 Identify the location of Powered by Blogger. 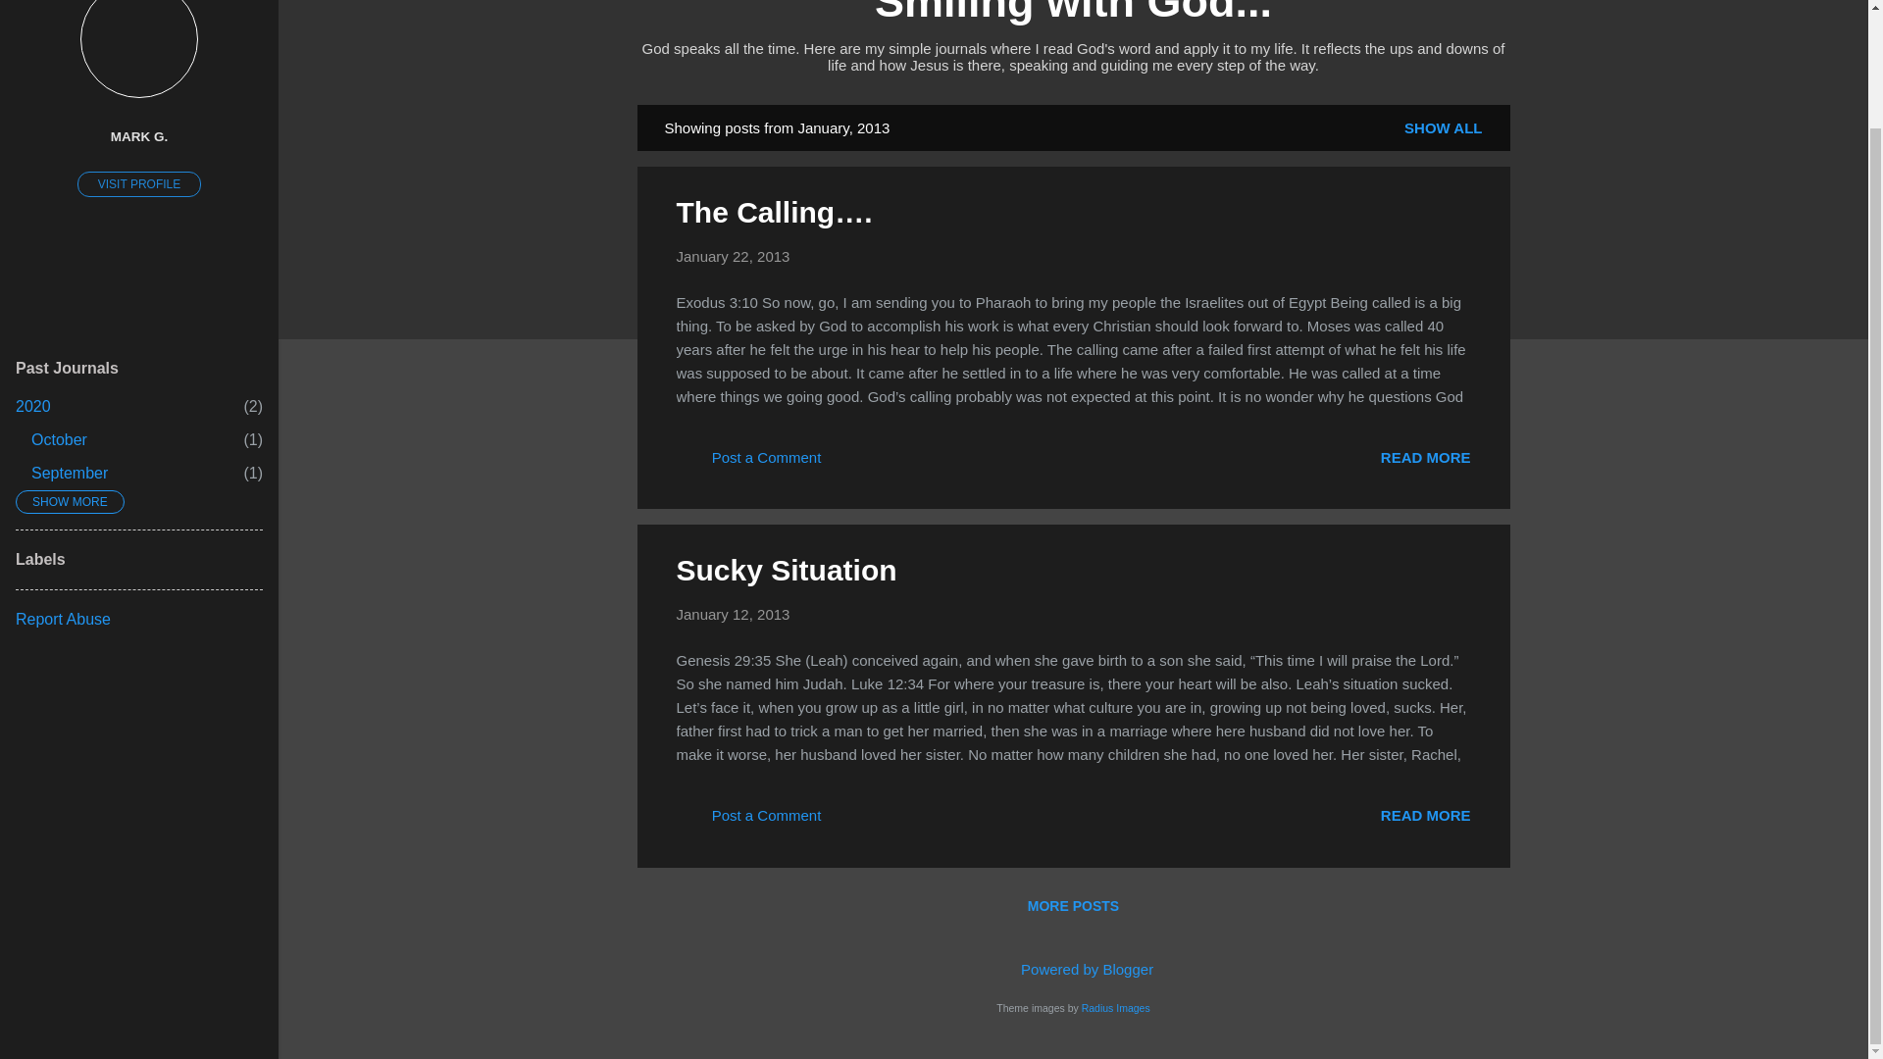
(1073, 969).